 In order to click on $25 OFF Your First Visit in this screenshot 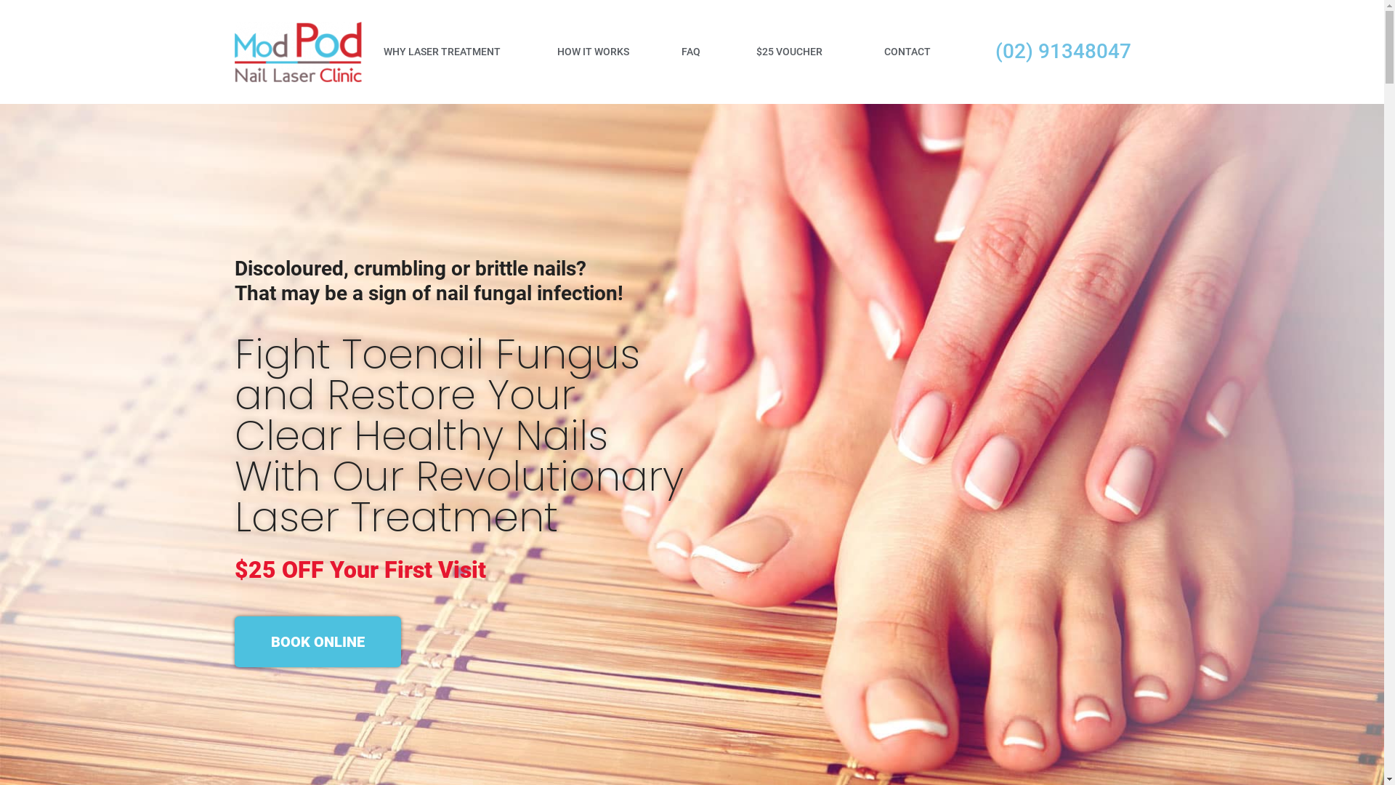, I will do `click(360, 572)`.